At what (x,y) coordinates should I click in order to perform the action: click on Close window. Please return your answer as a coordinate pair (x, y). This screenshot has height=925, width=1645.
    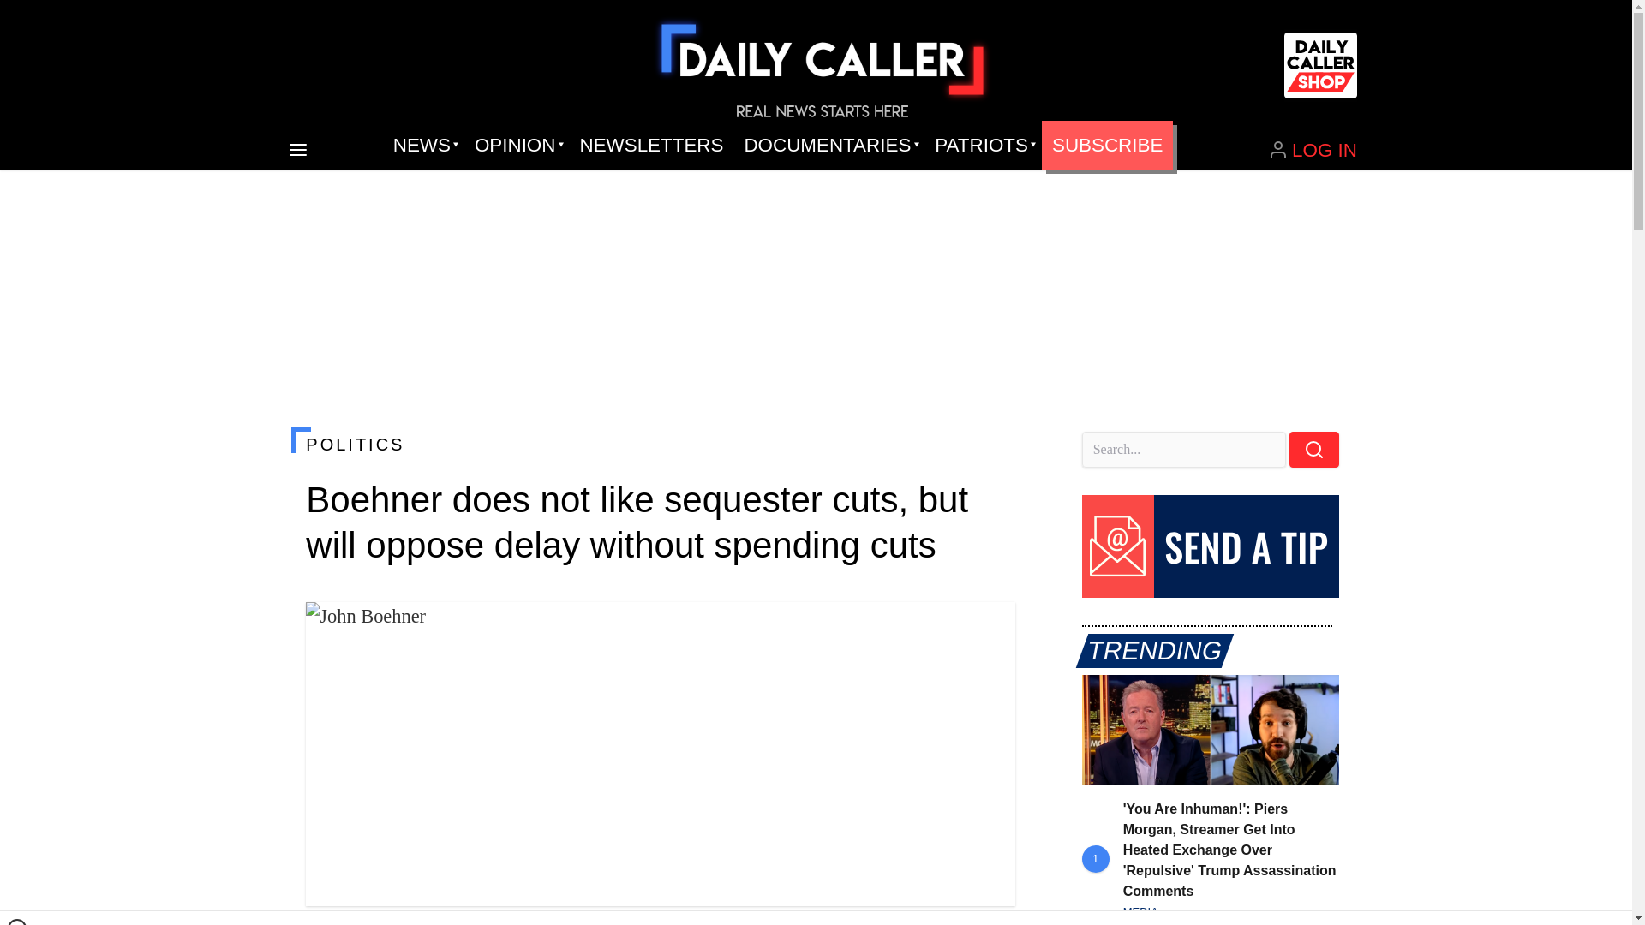
    Looking at the image, I should click on (17, 922).